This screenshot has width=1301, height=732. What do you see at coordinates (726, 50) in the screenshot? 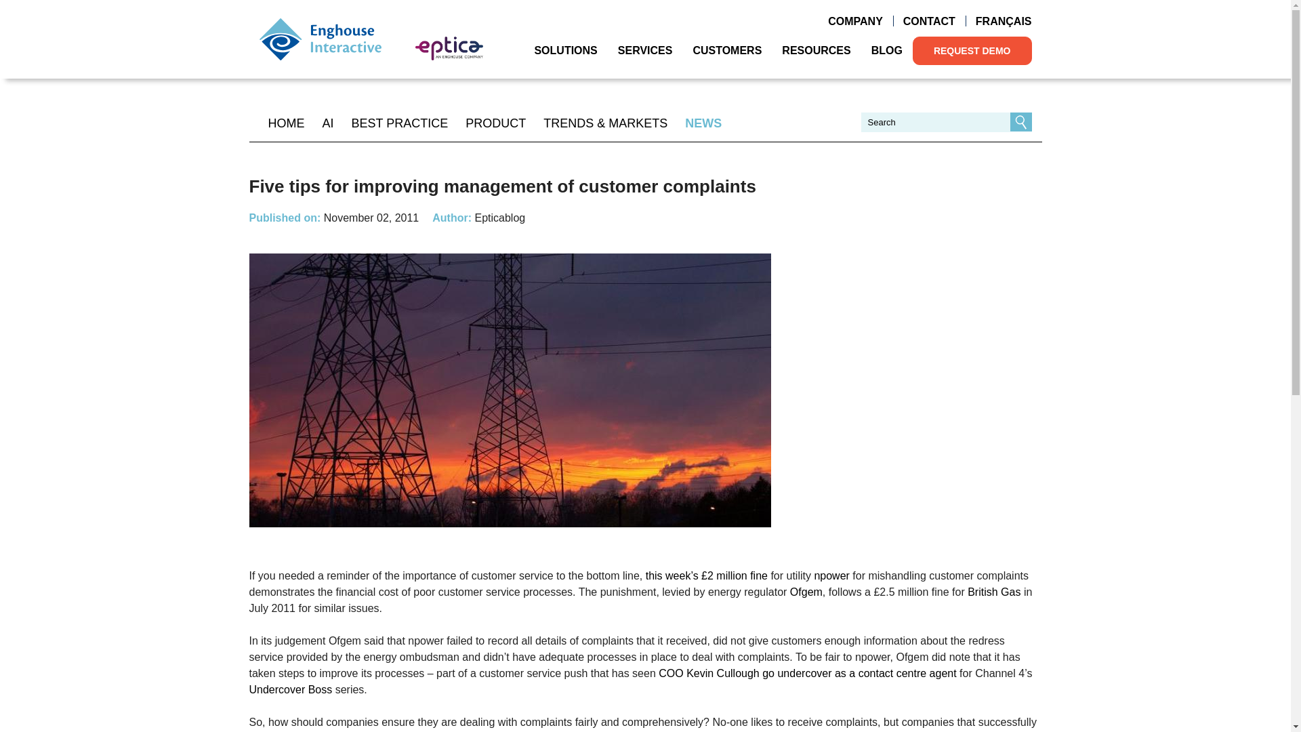
I see `CUSTOMERS` at bounding box center [726, 50].